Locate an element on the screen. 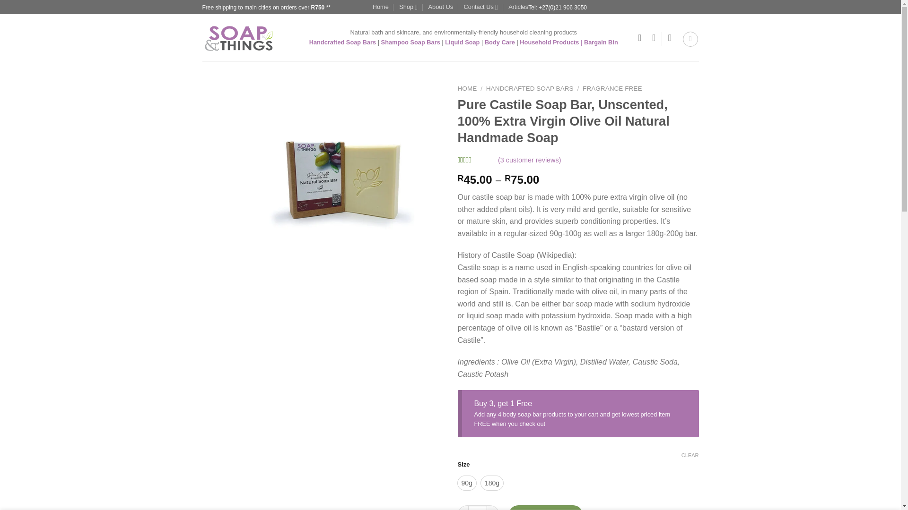 Image resolution: width=908 pixels, height=510 pixels. Home is located at coordinates (380, 7).